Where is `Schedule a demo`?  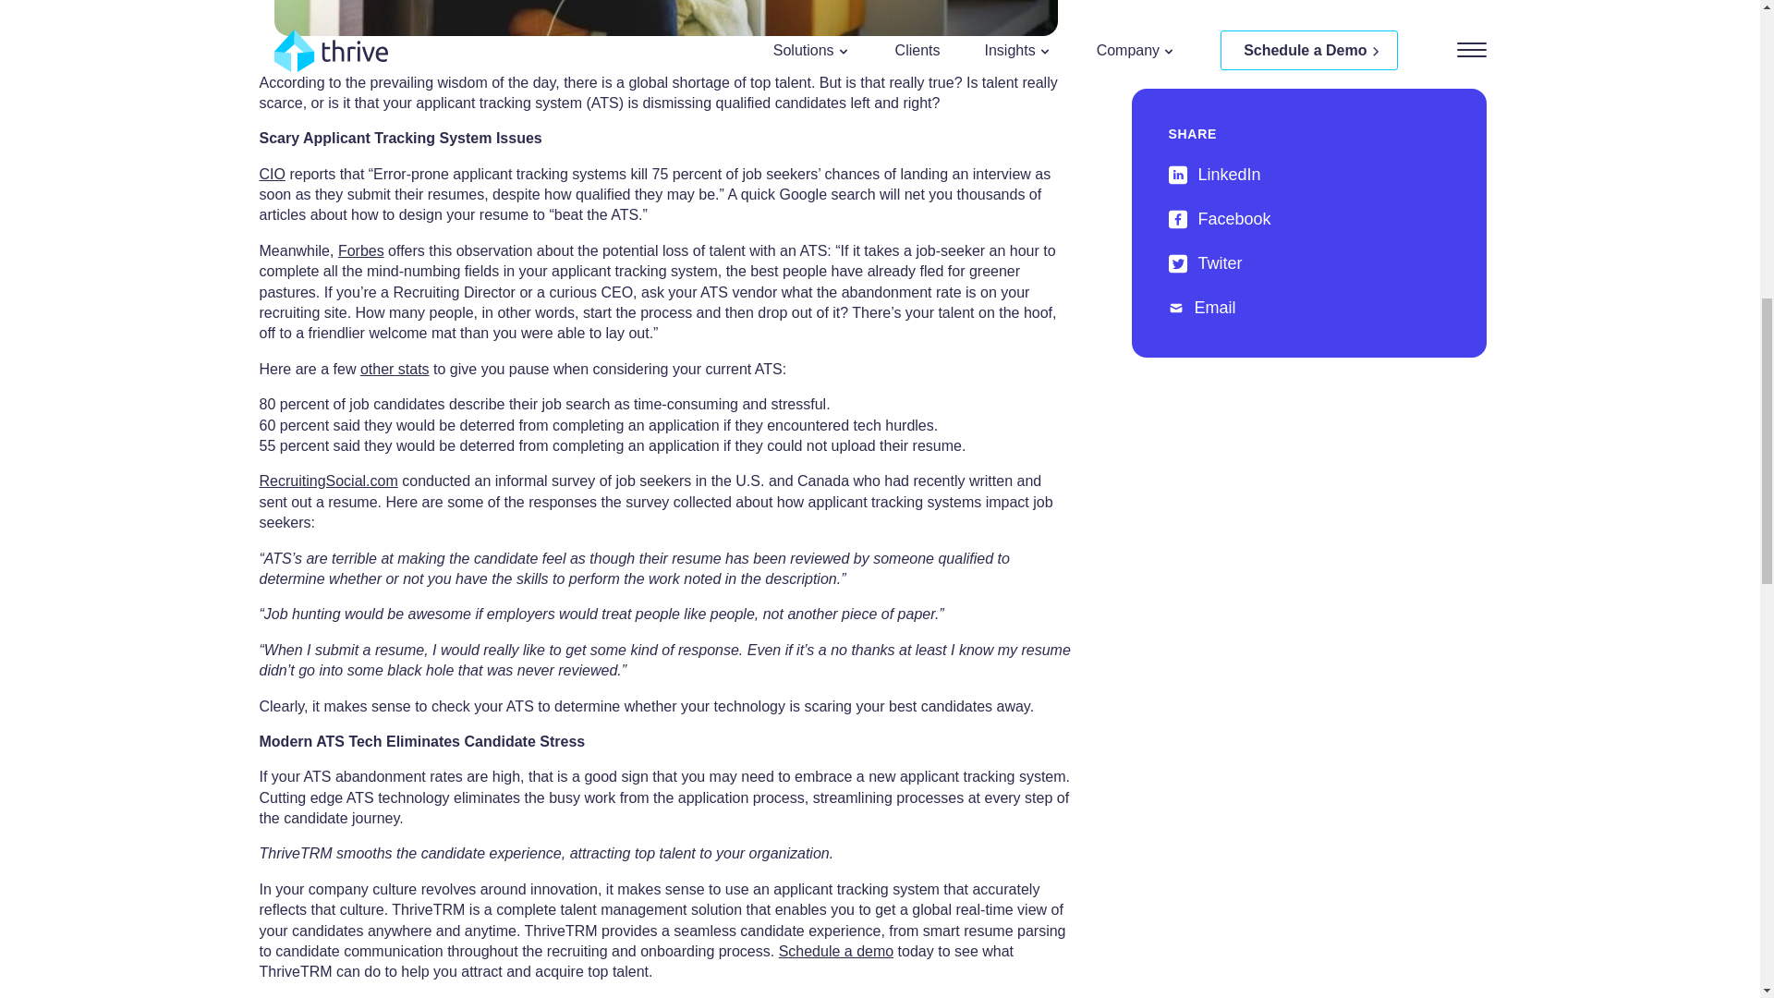
Schedule a demo is located at coordinates (835, 950).